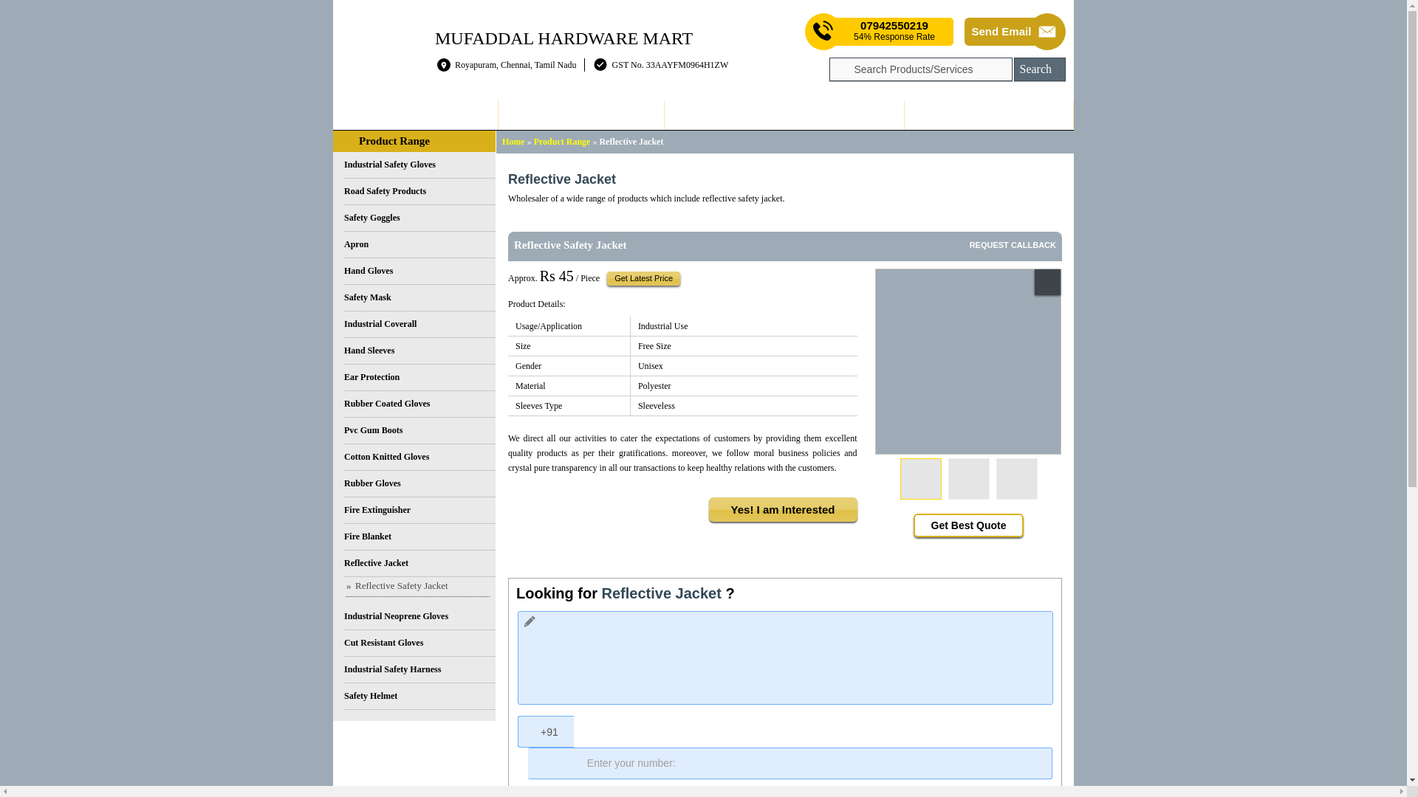 The image size is (1418, 797). What do you see at coordinates (419, 165) in the screenshot?
I see `Industrial Safety Gloves` at bounding box center [419, 165].